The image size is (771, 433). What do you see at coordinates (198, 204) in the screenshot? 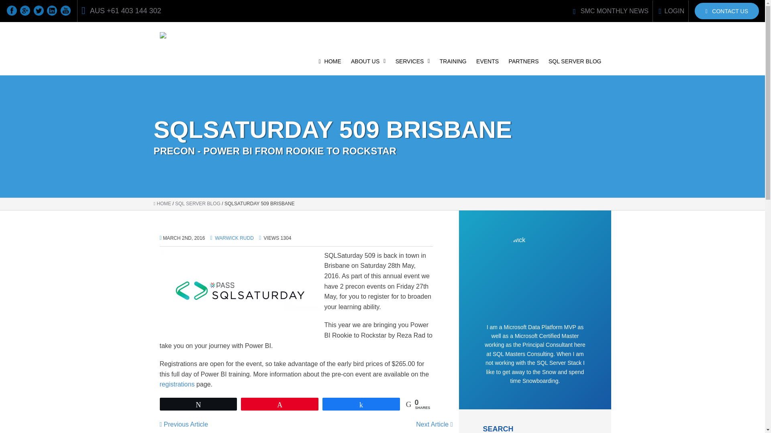
I see `SQL SERVER BLOG` at bounding box center [198, 204].